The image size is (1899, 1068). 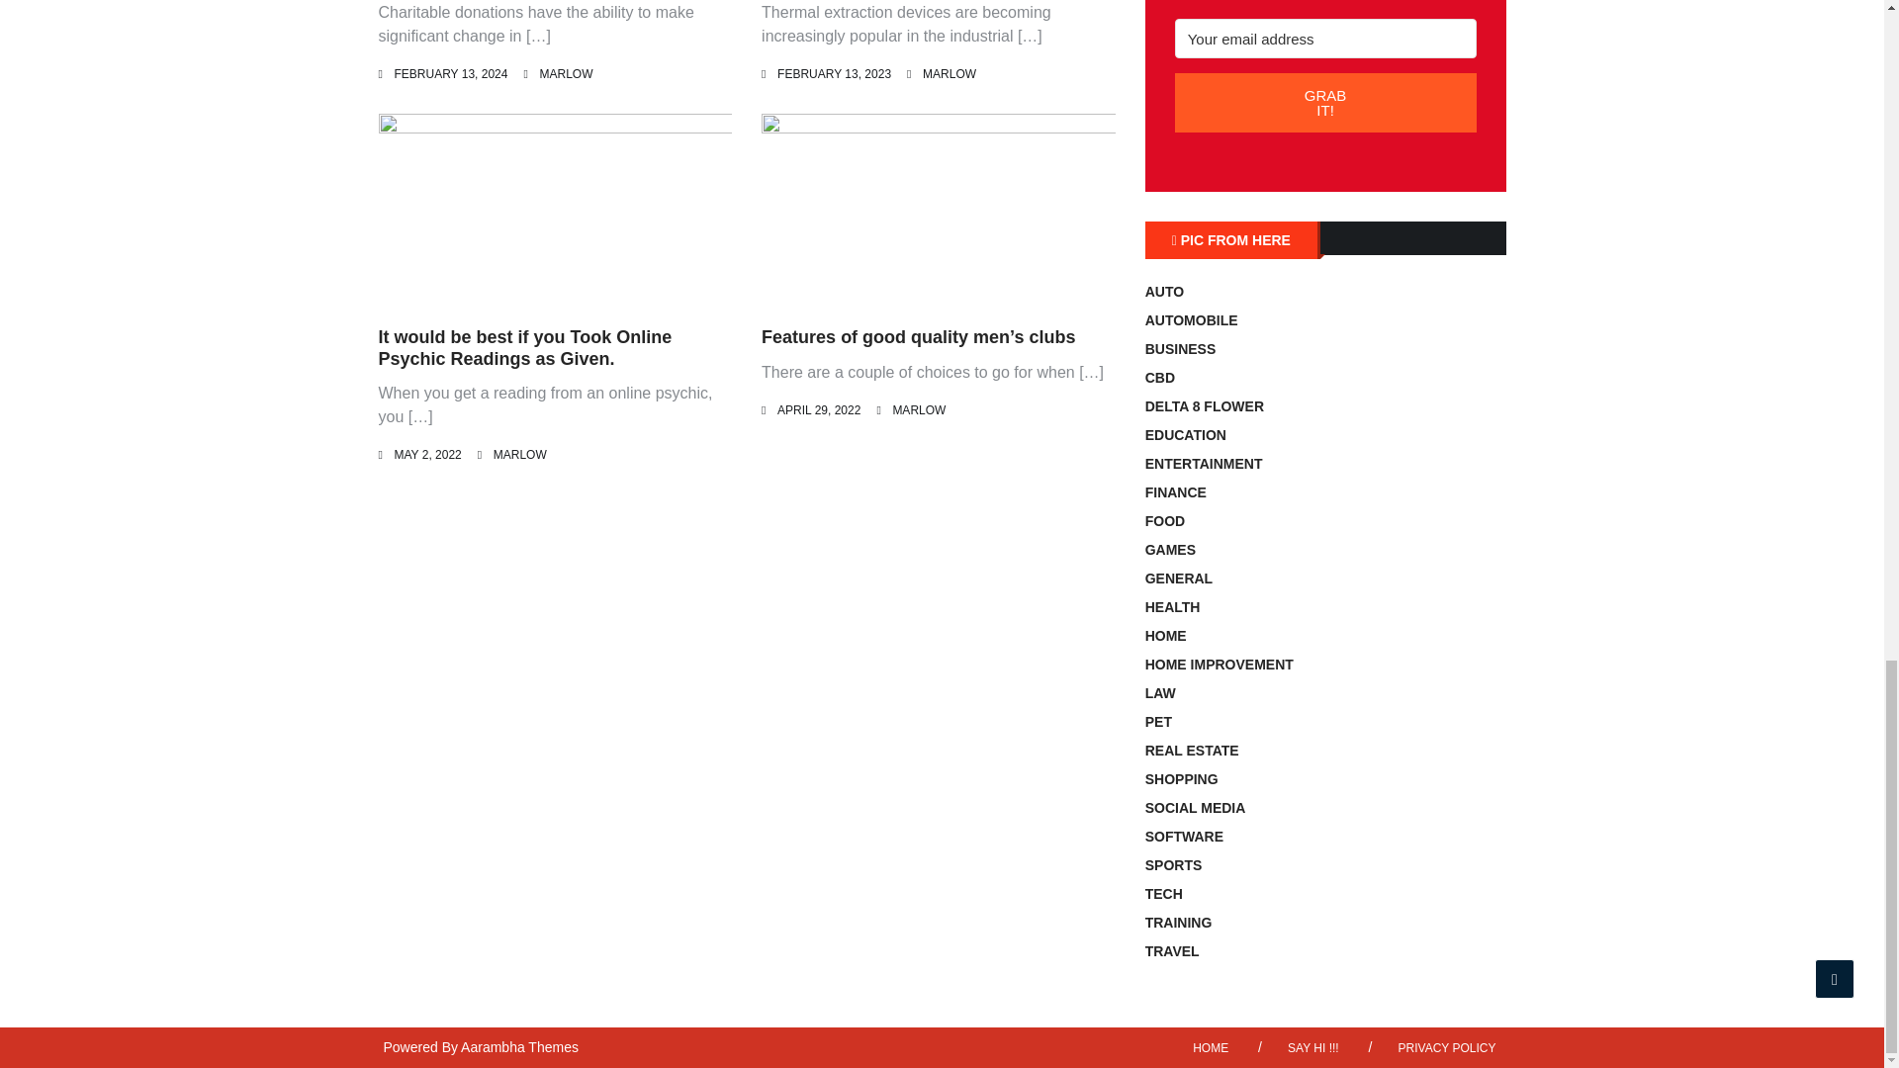 What do you see at coordinates (566, 74) in the screenshot?
I see `MARLOW` at bounding box center [566, 74].